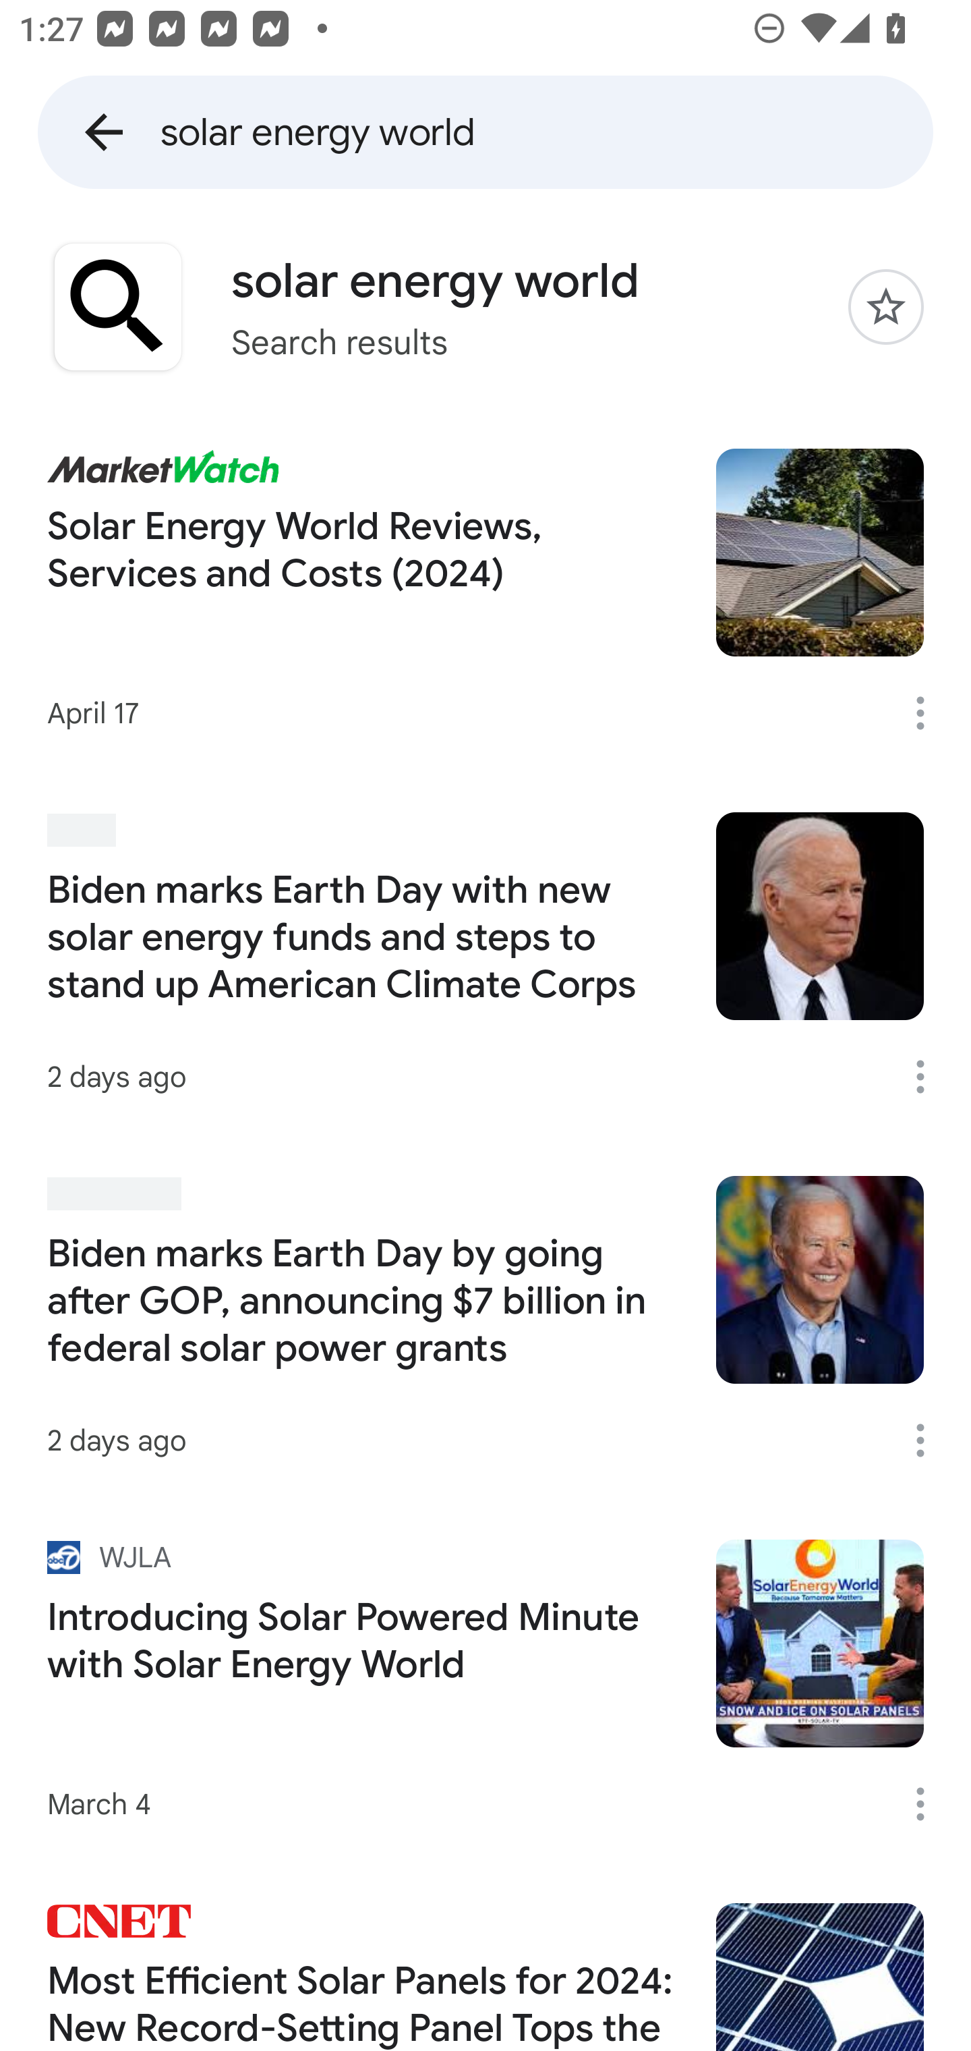 Image resolution: width=971 pixels, height=2051 pixels. I want to click on Navigate up, so click(104, 132).